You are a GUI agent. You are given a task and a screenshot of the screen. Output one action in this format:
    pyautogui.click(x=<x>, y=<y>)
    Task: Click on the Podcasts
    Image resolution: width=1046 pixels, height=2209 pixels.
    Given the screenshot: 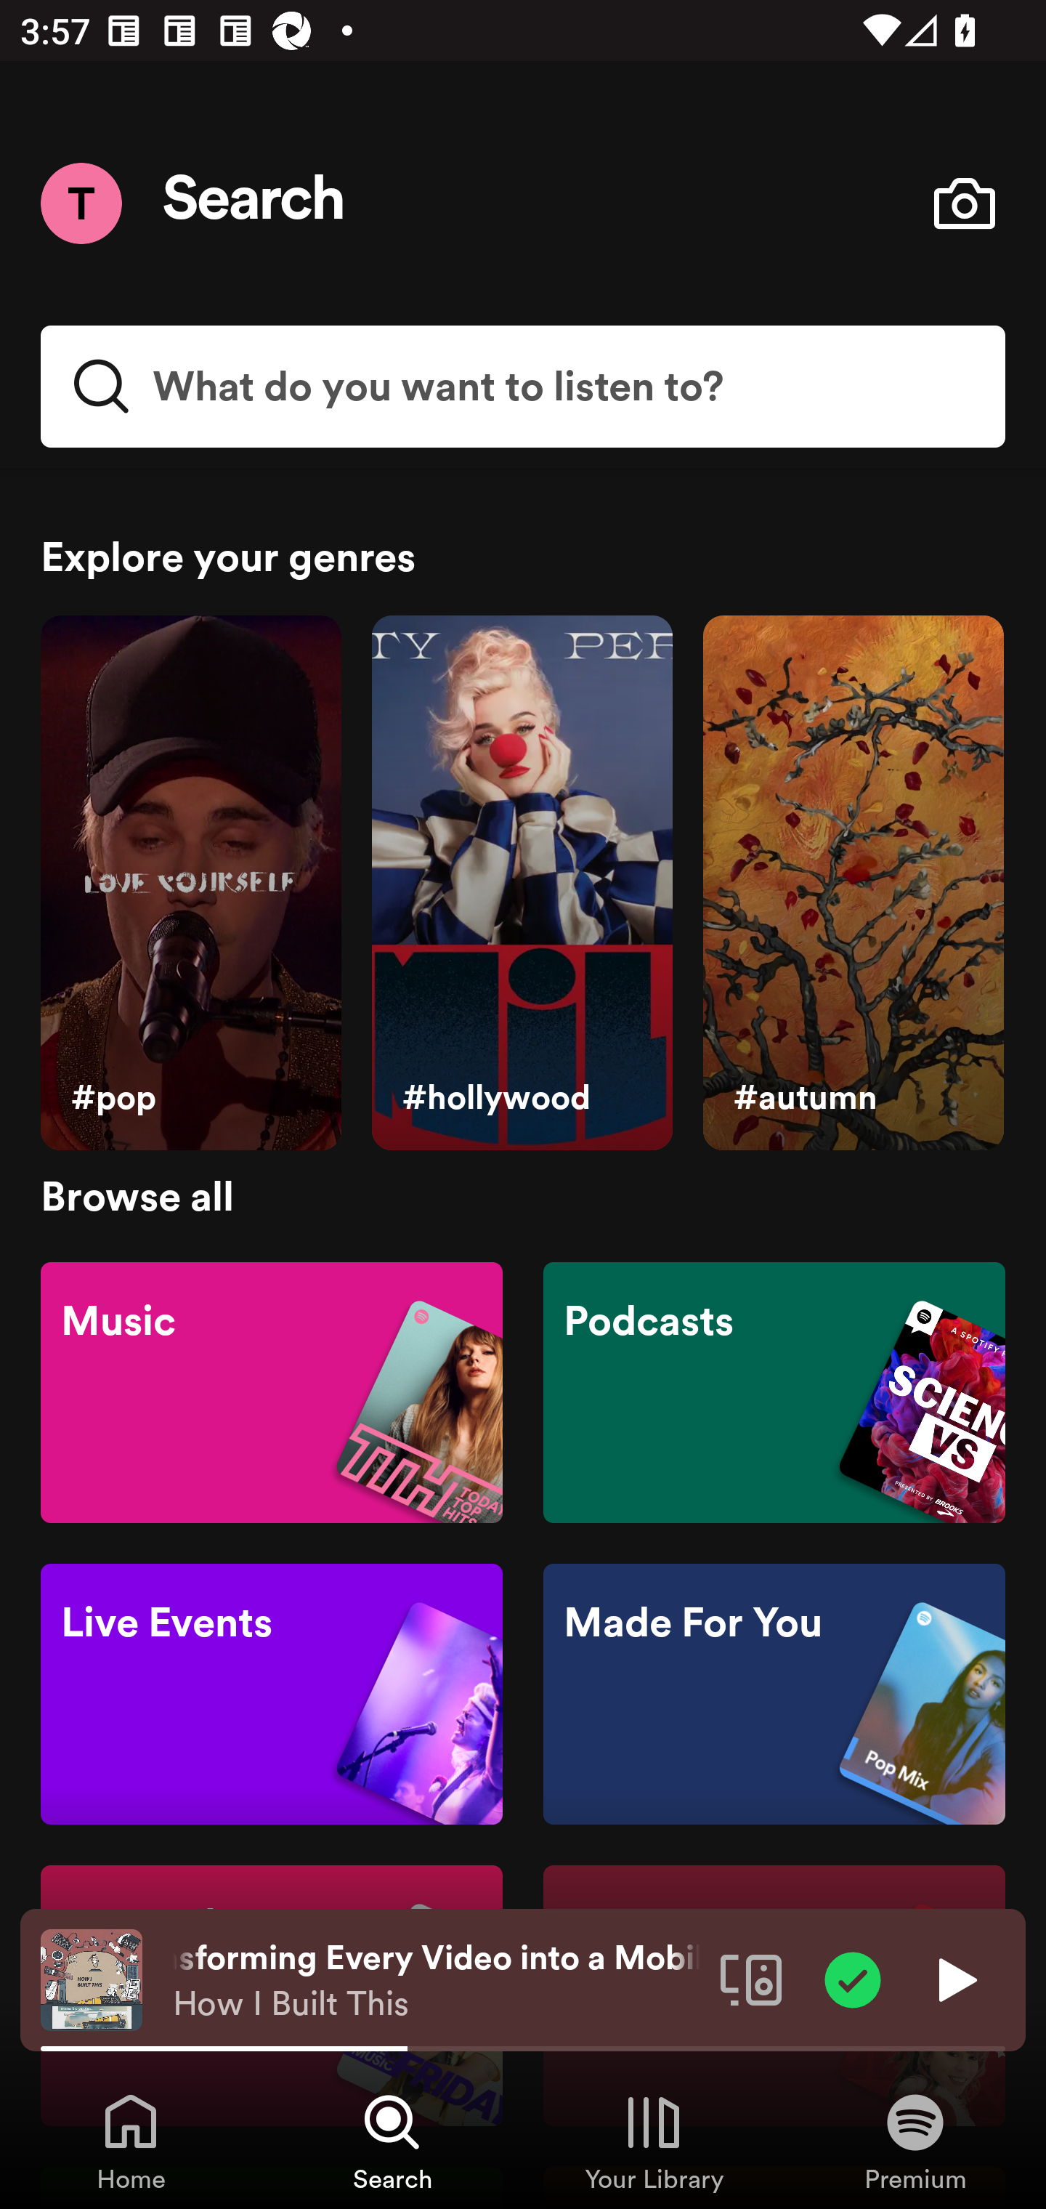 What is the action you would take?
    pyautogui.click(x=774, y=1391)
    